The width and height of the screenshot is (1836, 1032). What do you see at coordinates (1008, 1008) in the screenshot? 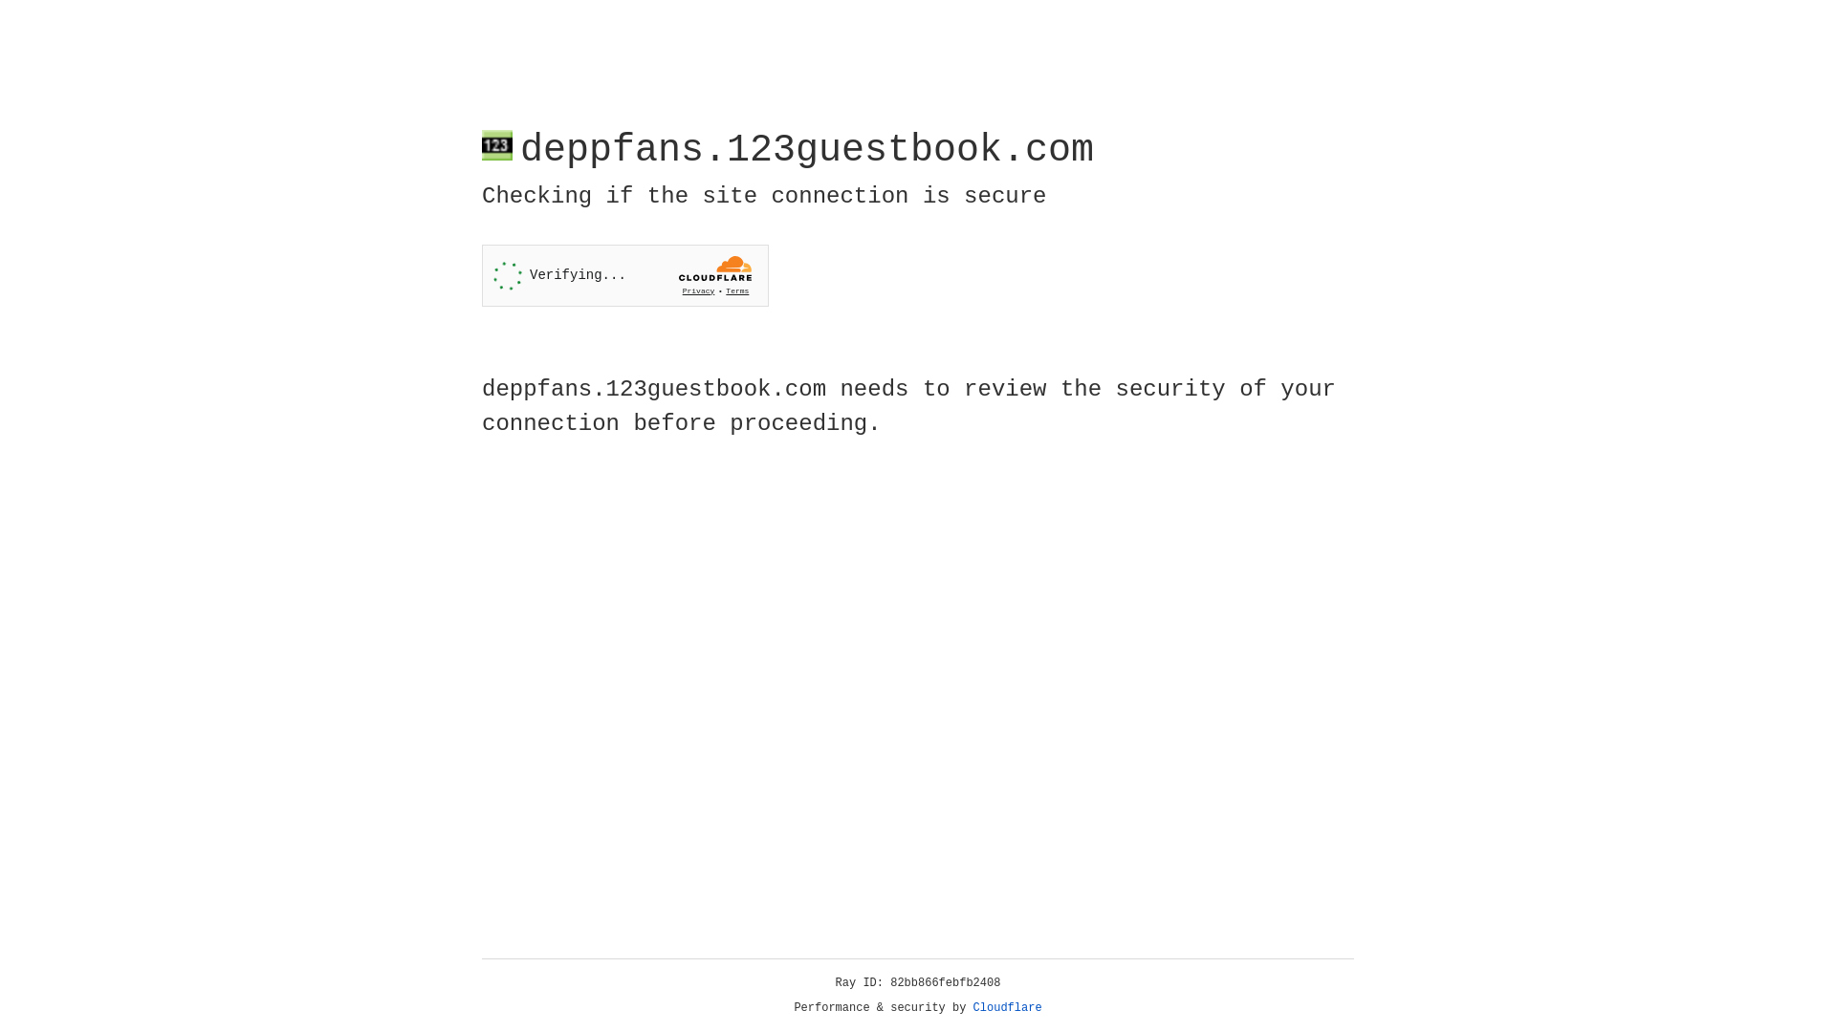
I see `Cloudflare` at bounding box center [1008, 1008].